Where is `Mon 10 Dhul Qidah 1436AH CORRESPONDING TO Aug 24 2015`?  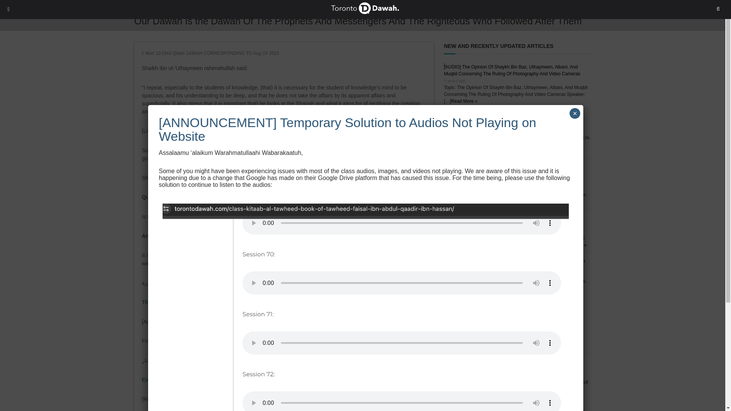 Mon 10 Dhul Qidah 1436AH CORRESPONDING TO Aug 24 2015 is located at coordinates (212, 53).